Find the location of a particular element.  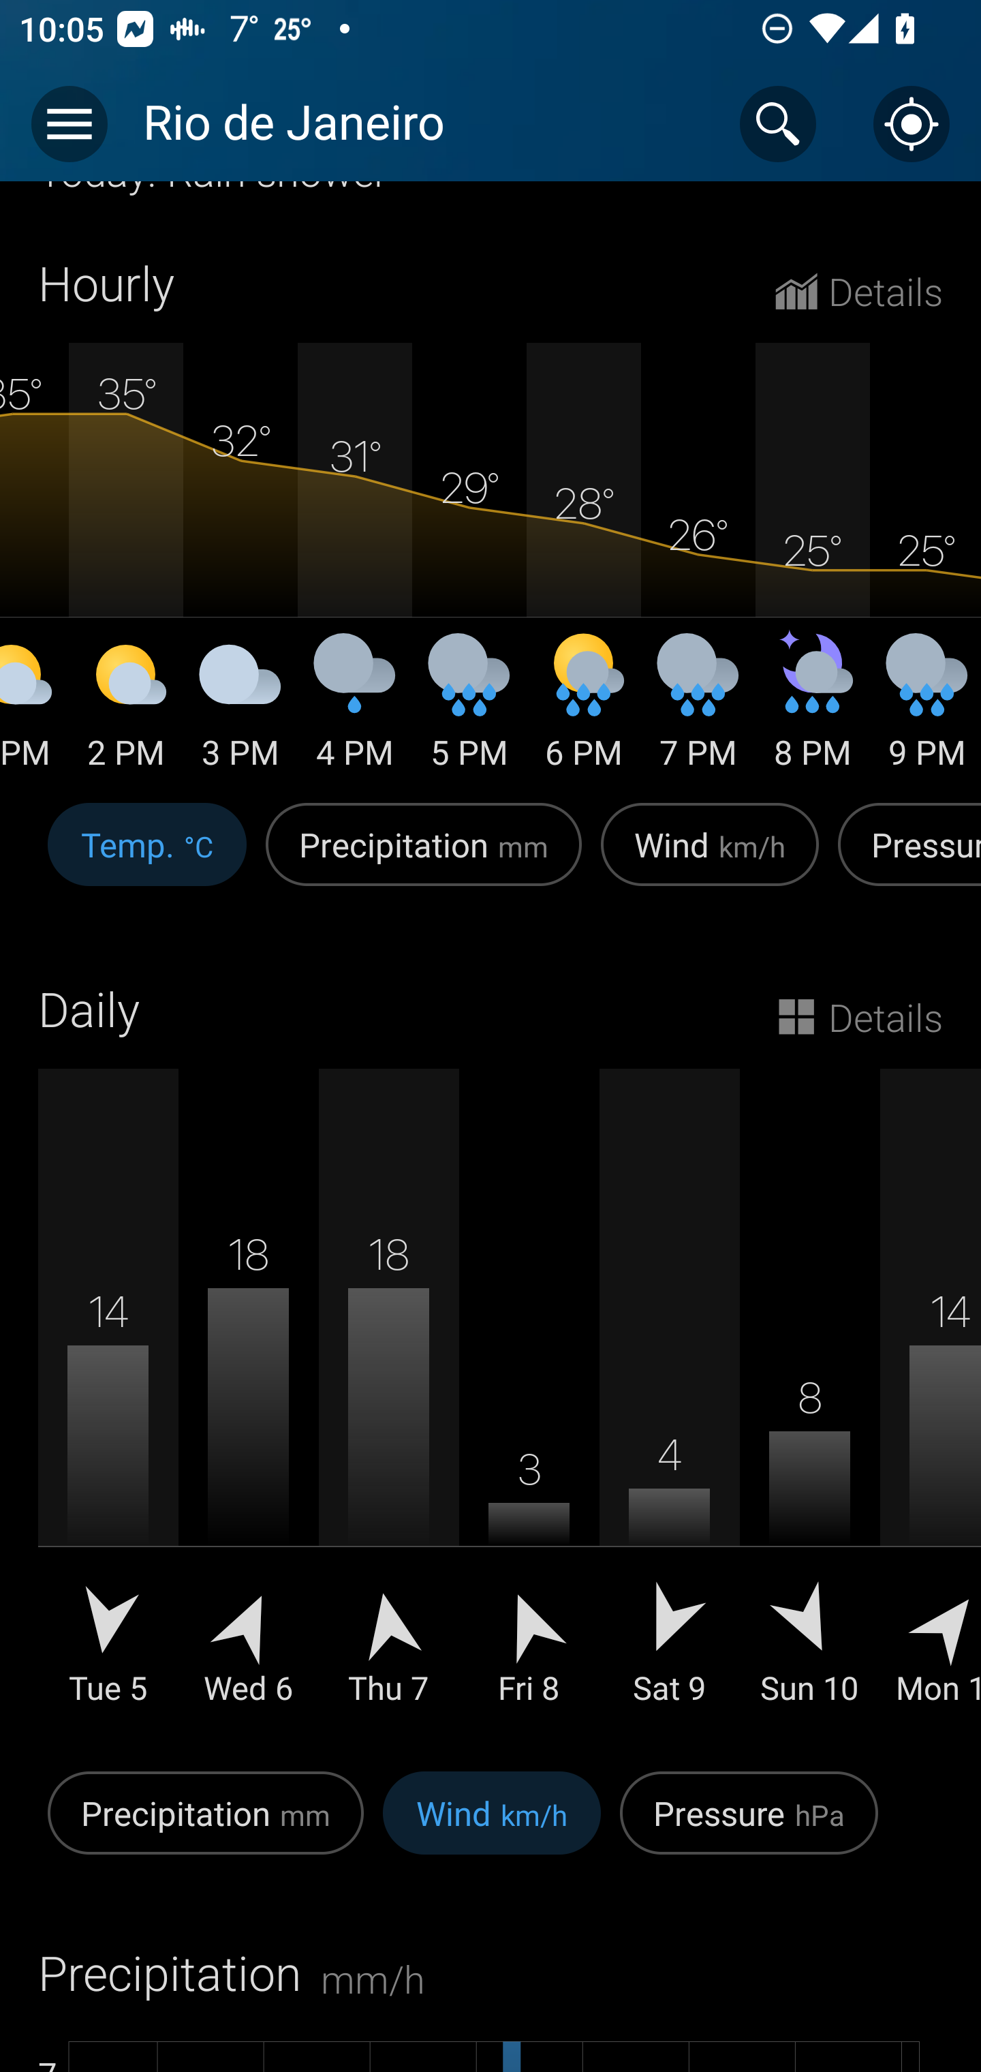

Precipitation mm is located at coordinates (206, 1827).